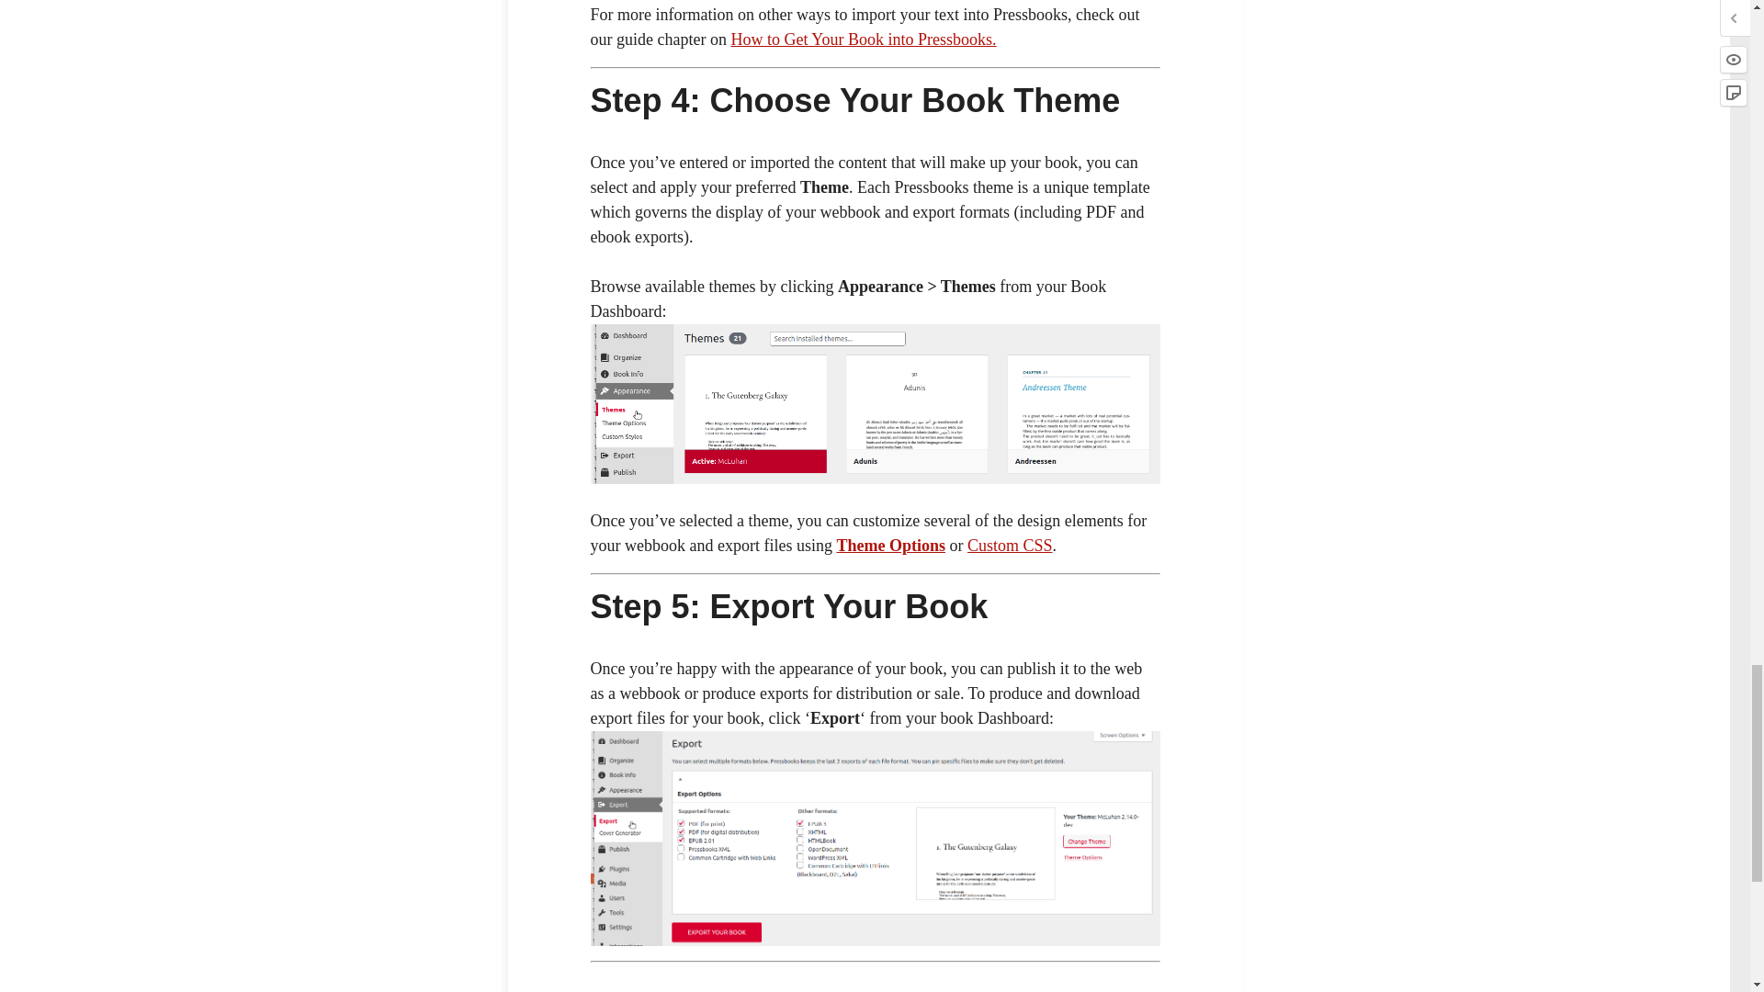  What do you see at coordinates (863, 39) in the screenshot?
I see `How to Get Your Book into Pressbooks.` at bounding box center [863, 39].